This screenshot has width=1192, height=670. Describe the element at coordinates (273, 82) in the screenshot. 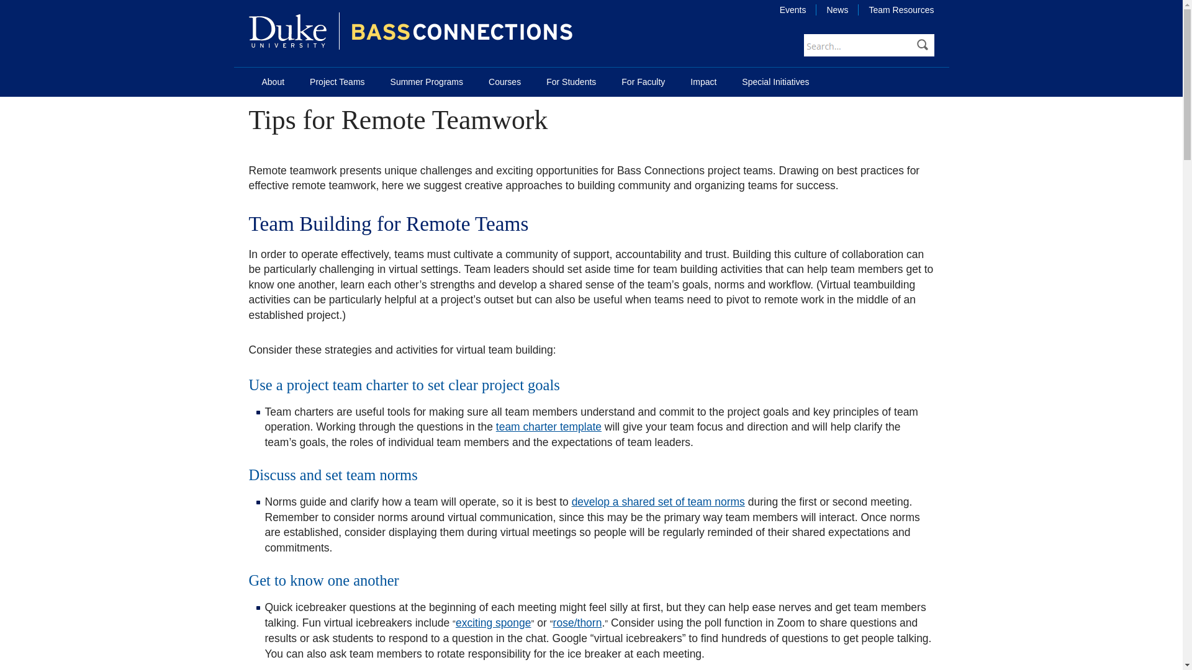

I see `About` at that location.